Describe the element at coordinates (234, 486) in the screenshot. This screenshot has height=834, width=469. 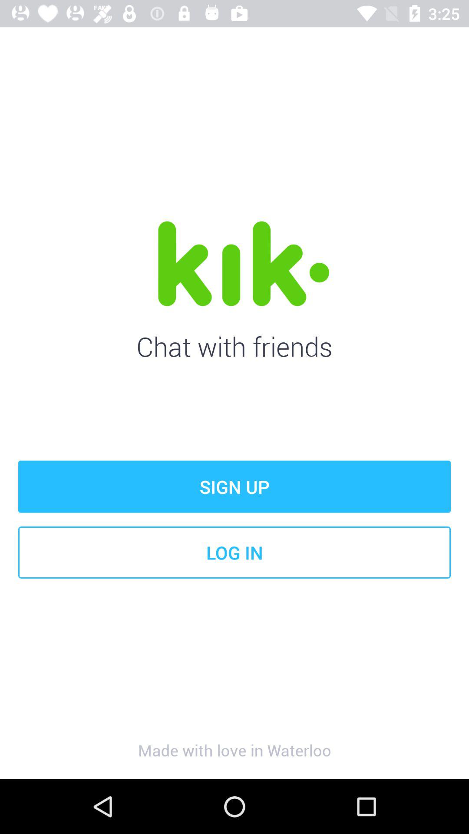
I see `open the sign up icon` at that location.